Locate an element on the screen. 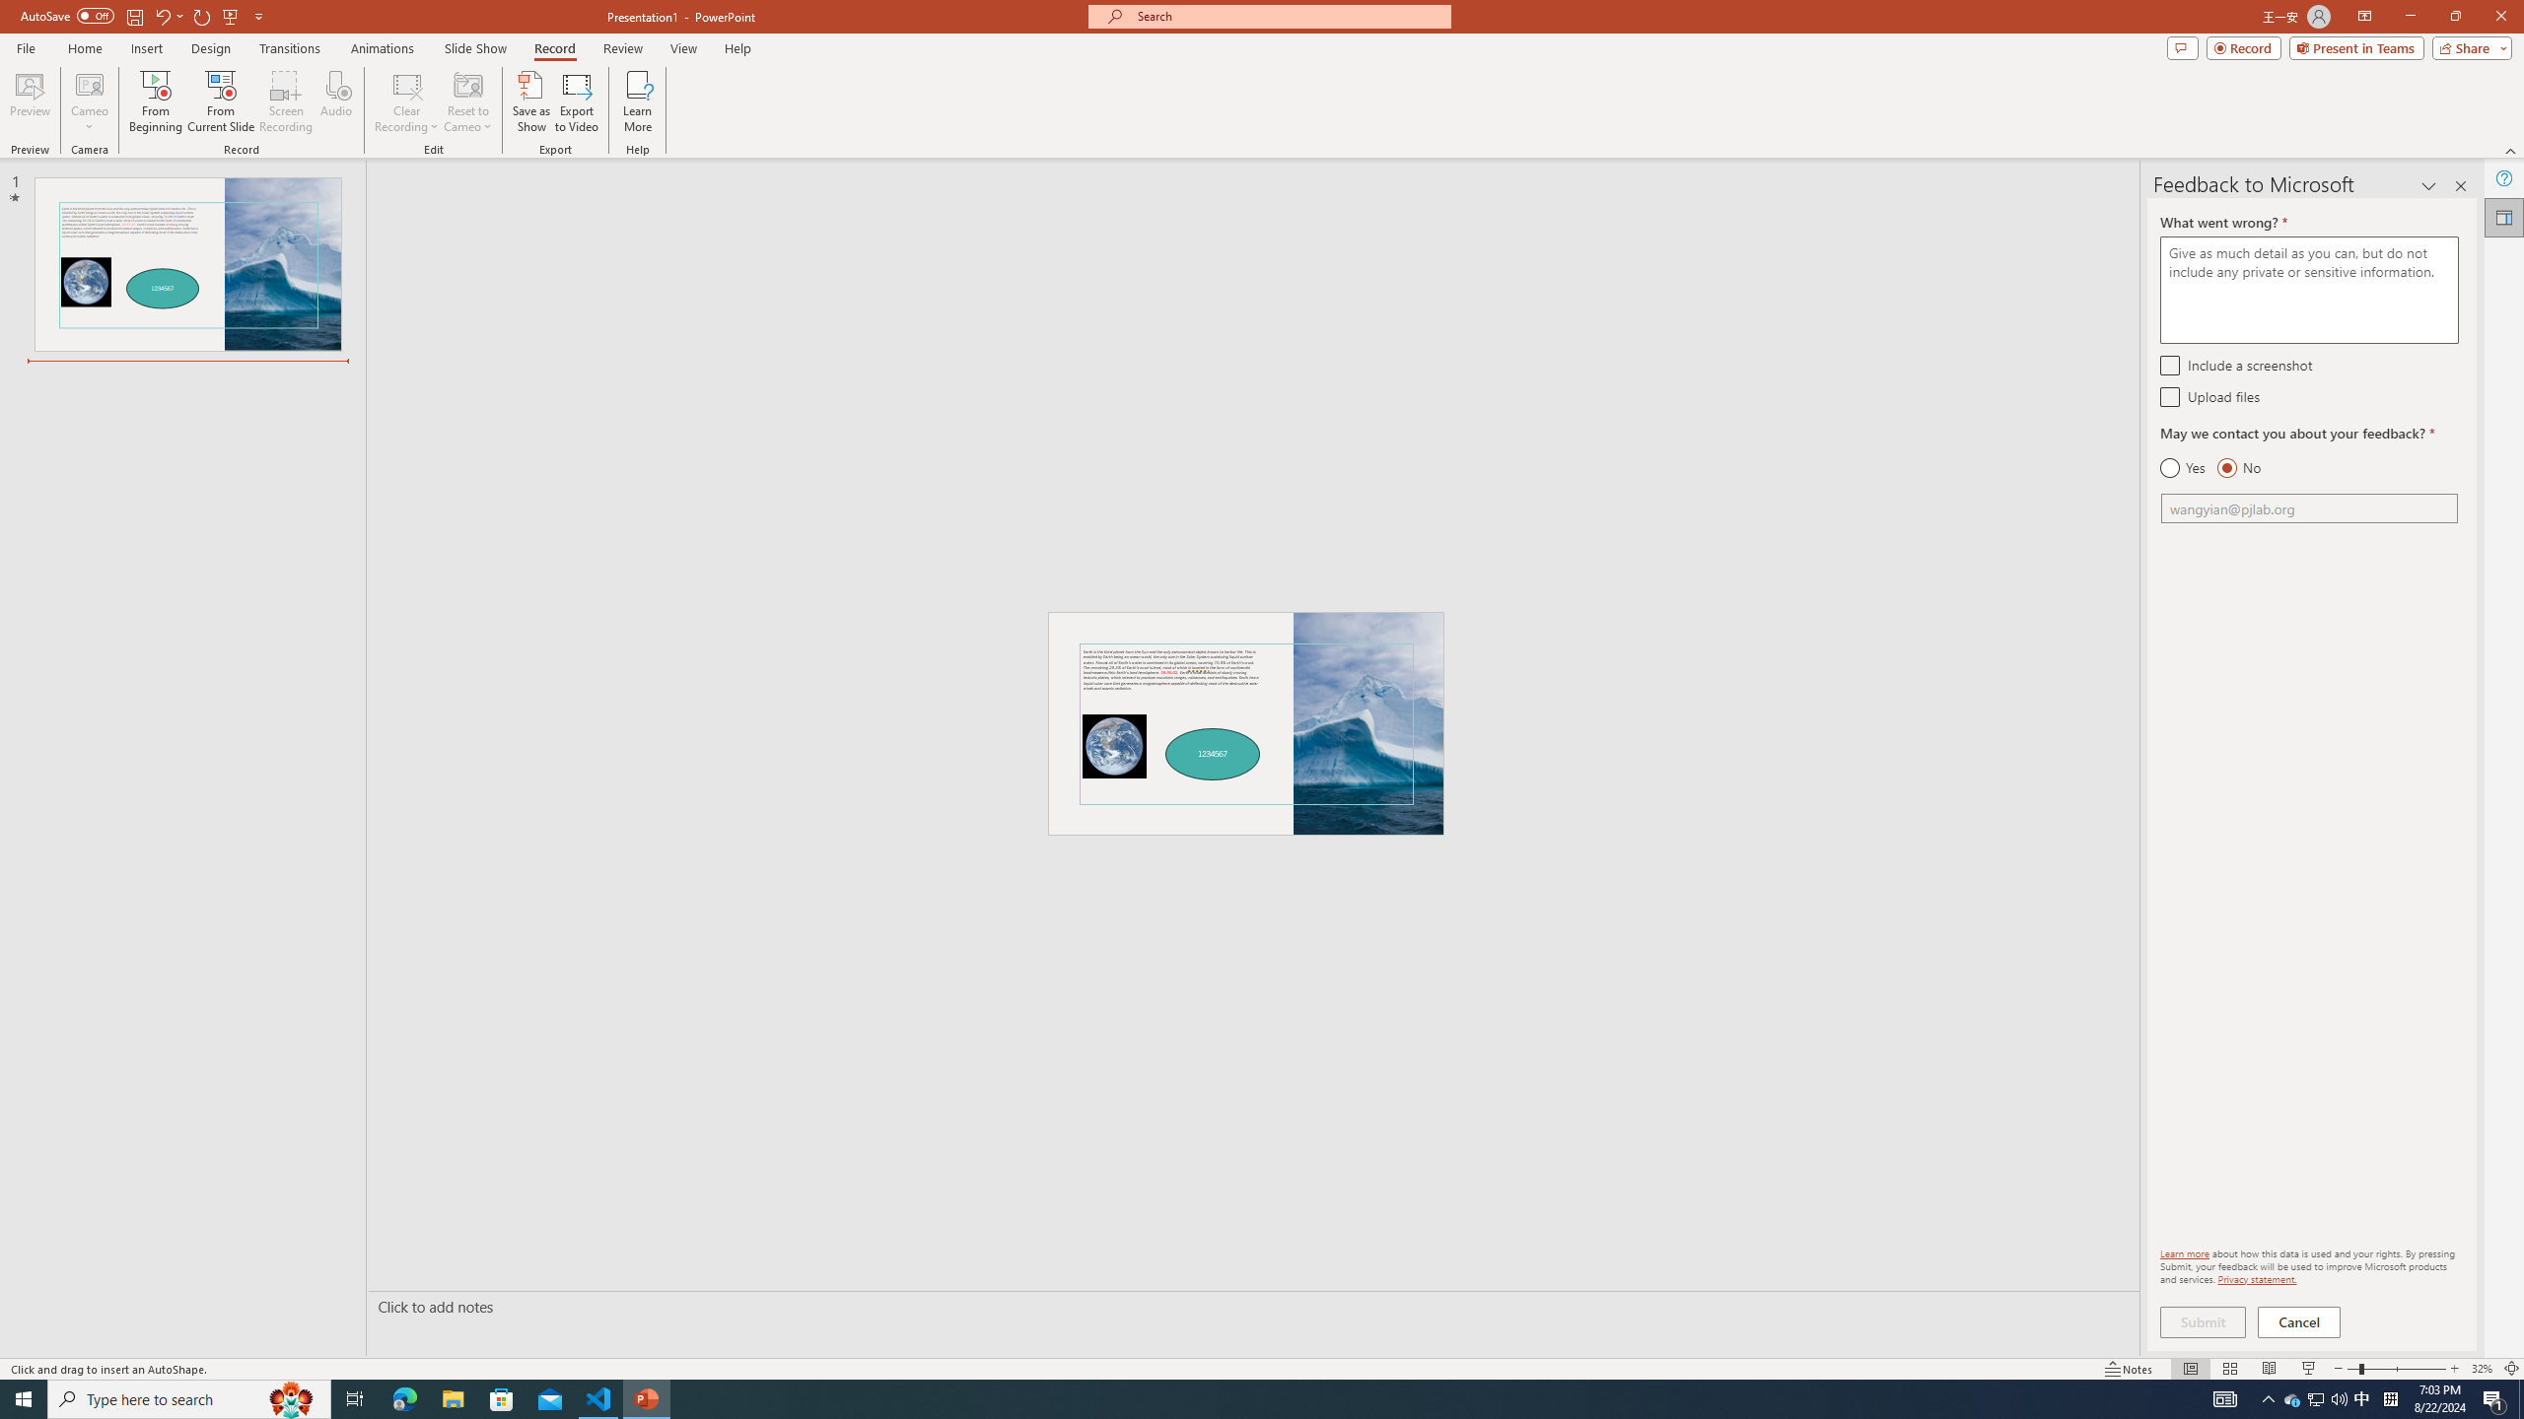  Help is located at coordinates (2504, 178).